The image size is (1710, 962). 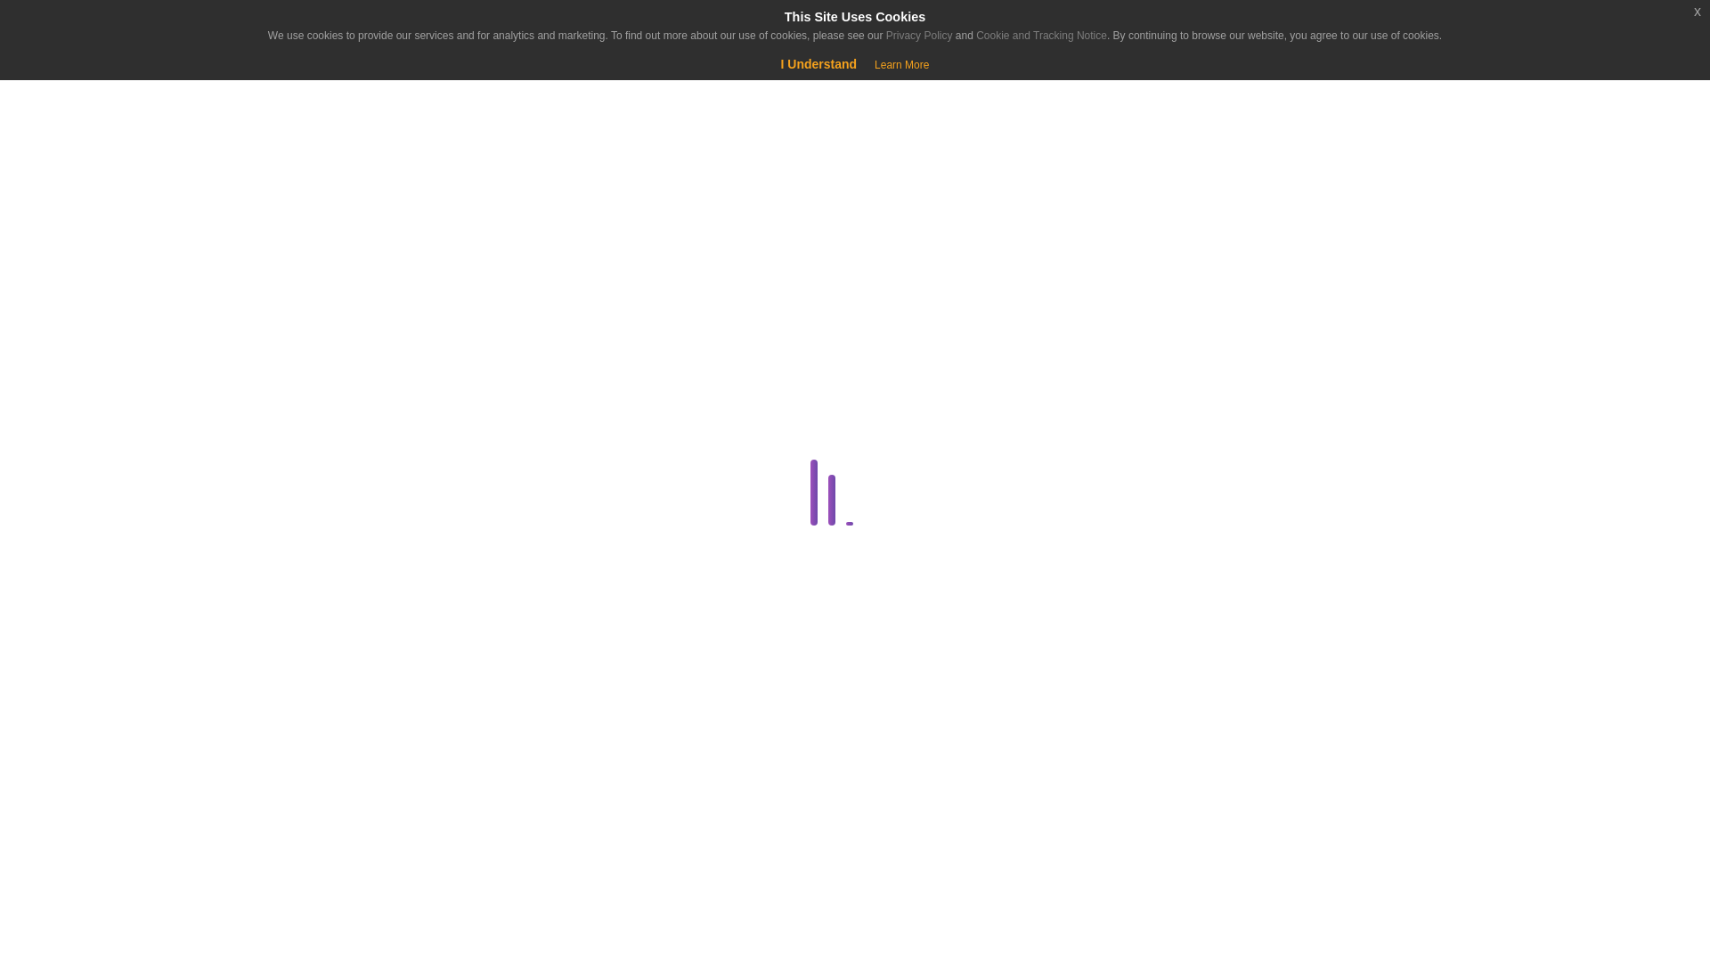 What do you see at coordinates (333, 752) in the screenshot?
I see `FTP` at bounding box center [333, 752].